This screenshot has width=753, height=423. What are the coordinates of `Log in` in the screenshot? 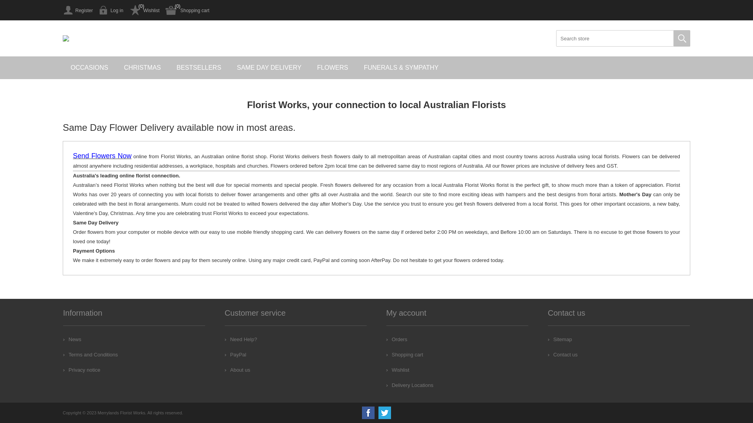 It's located at (111, 10).